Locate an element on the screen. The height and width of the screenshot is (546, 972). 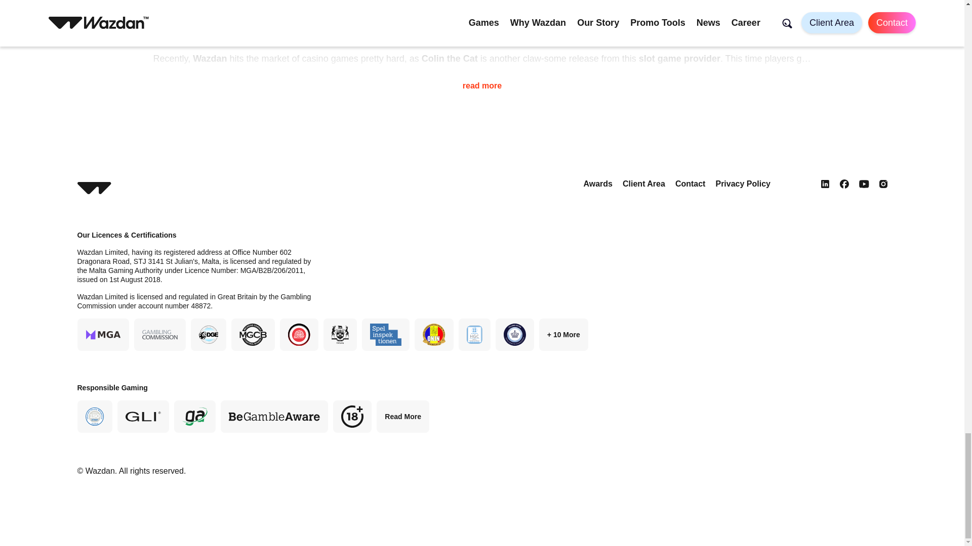
Awards is located at coordinates (597, 184).